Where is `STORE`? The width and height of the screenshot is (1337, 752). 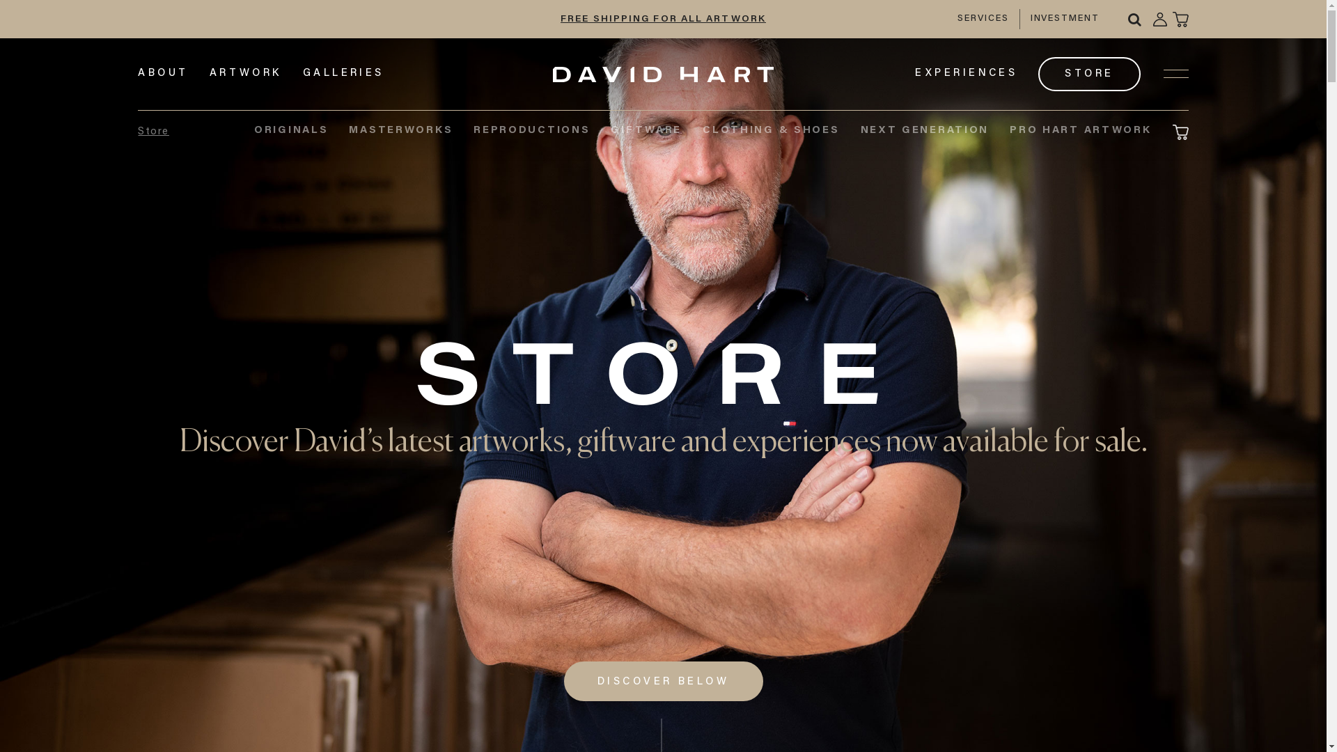 STORE is located at coordinates (1089, 74).